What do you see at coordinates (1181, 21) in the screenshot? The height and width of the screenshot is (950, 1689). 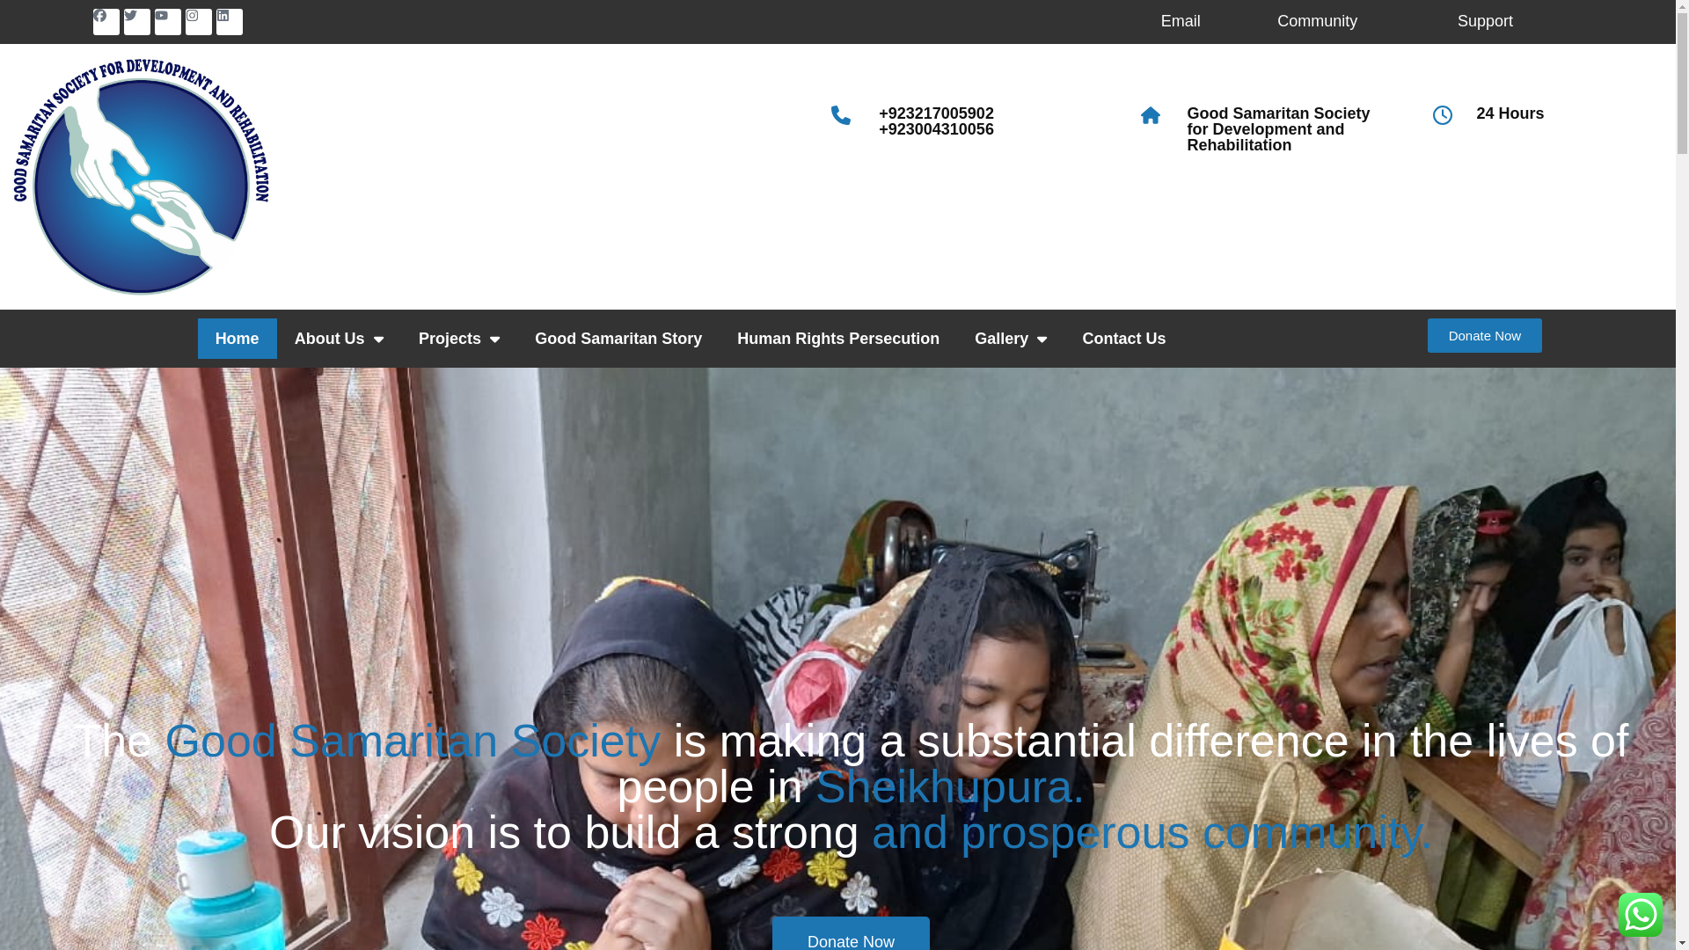 I see `Email` at bounding box center [1181, 21].